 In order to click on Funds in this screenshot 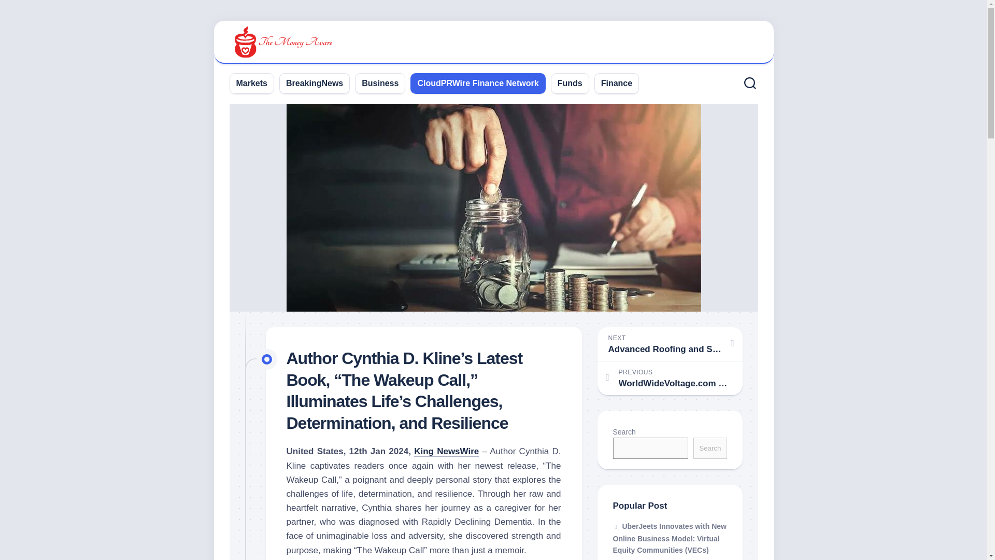, I will do `click(570, 83)`.